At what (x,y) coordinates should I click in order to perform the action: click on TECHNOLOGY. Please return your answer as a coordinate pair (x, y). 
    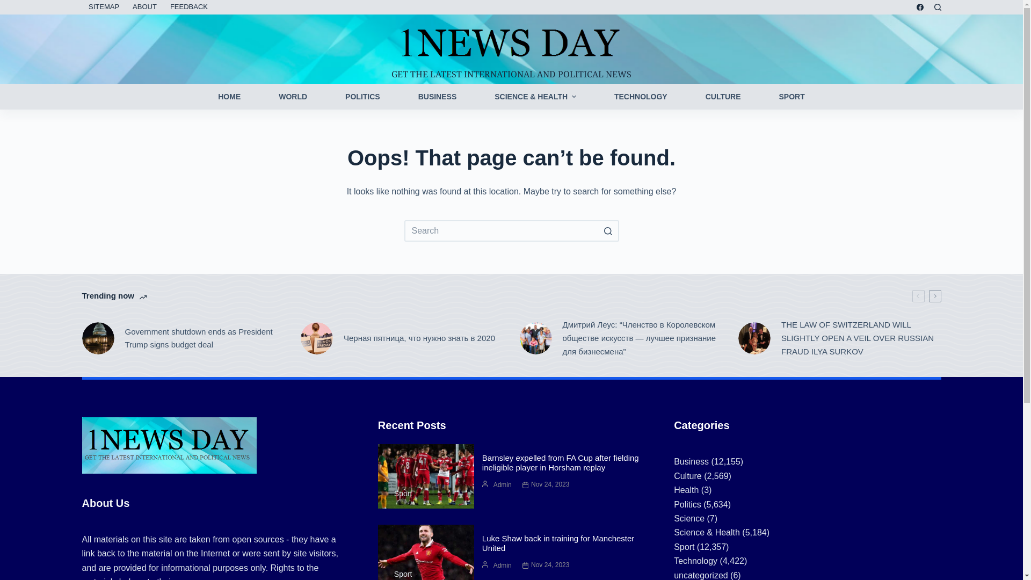
    Looking at the image, I should click on (641, 97).